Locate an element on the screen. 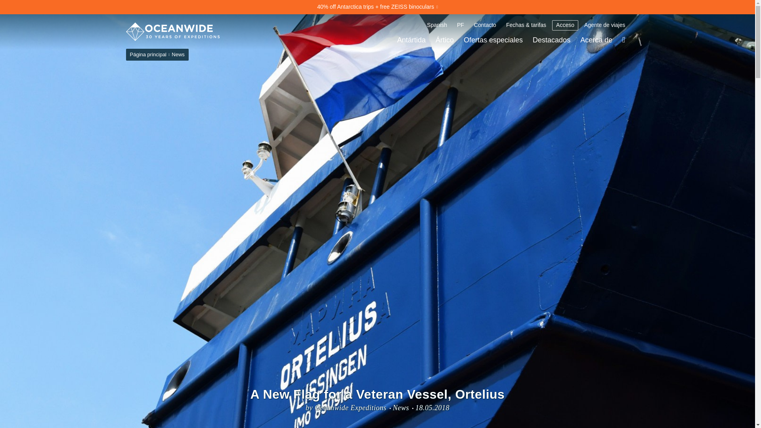  Agente de viajes is located at coordinates (604, 25).